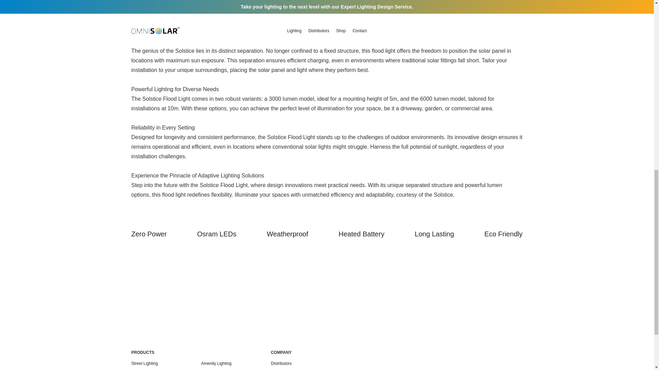 The height and width of the screenshot is (370, 659). Describe the element at coordinates (218, 363) in the screenshot. I see `Amenity Lighting` at that location.